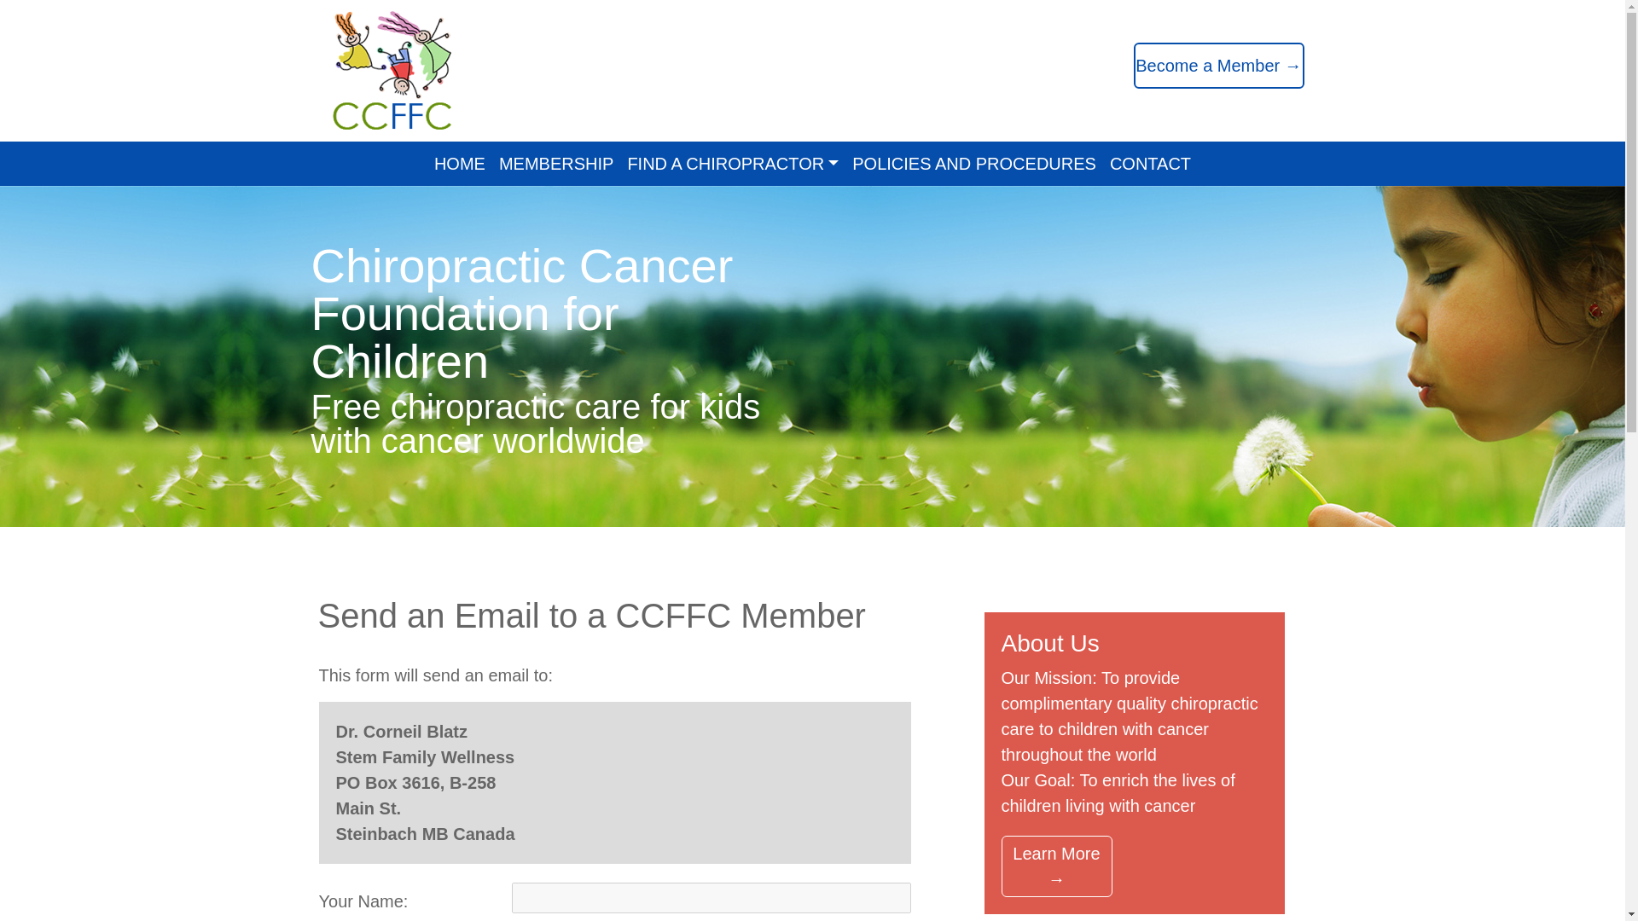 The height and width of the screenshot is (921, 1638). I want to click on Click here for Home page, so click(460, 163).